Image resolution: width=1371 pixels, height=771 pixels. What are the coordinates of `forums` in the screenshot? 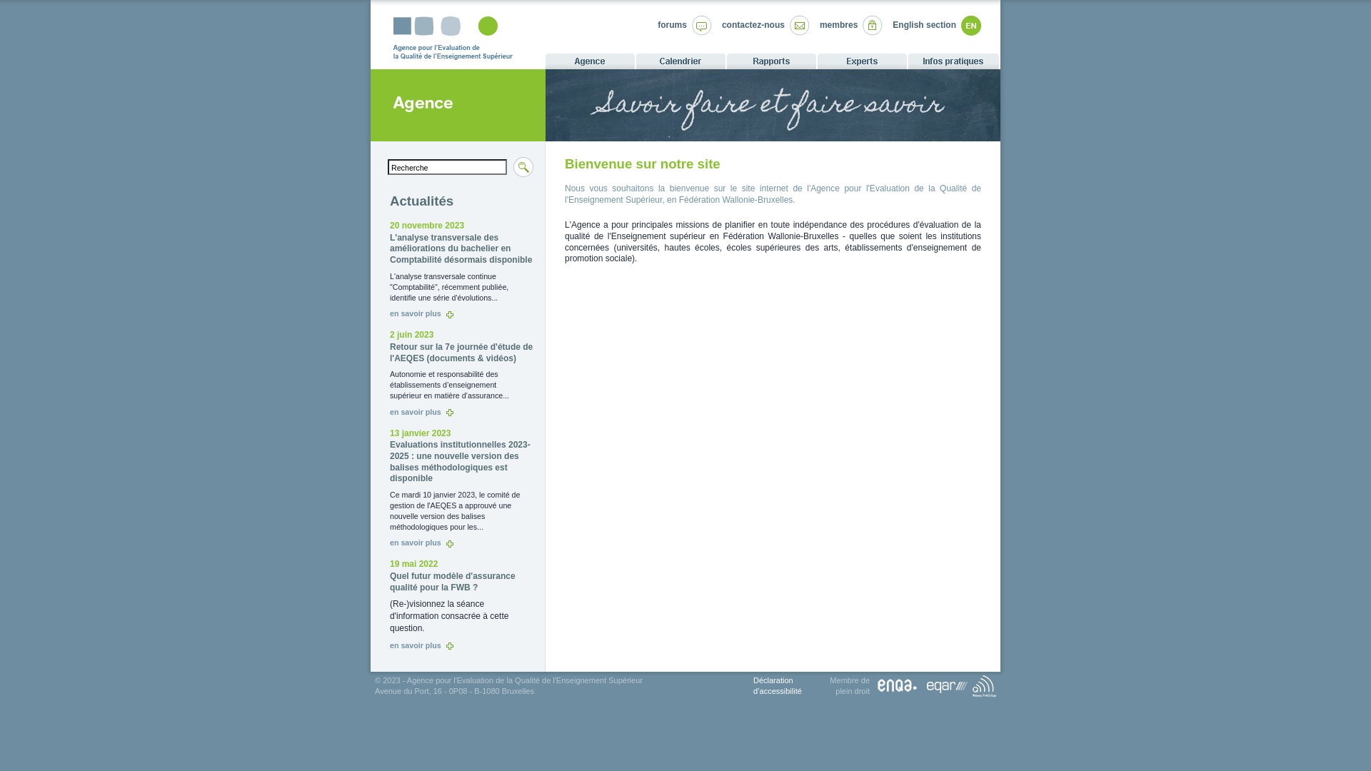 It's located at (673, 25).